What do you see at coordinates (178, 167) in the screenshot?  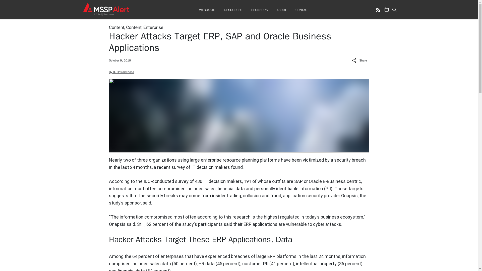 I see `survey` at bounding box center [178, 167].